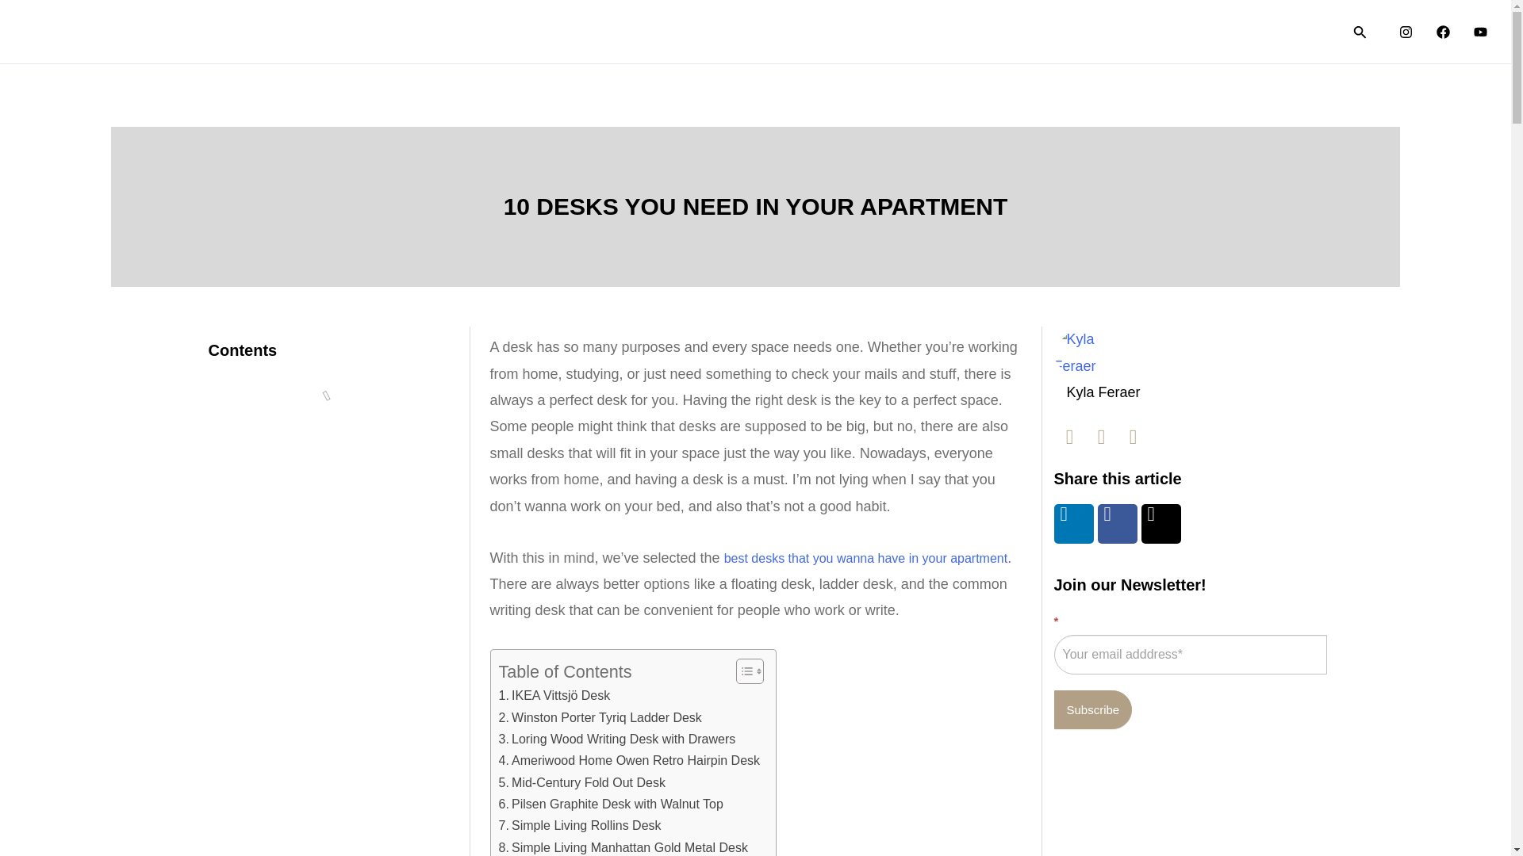 The image size is (1523, 856). I want to click on best desks that you wanna have in your apartment, so click(866, 558).